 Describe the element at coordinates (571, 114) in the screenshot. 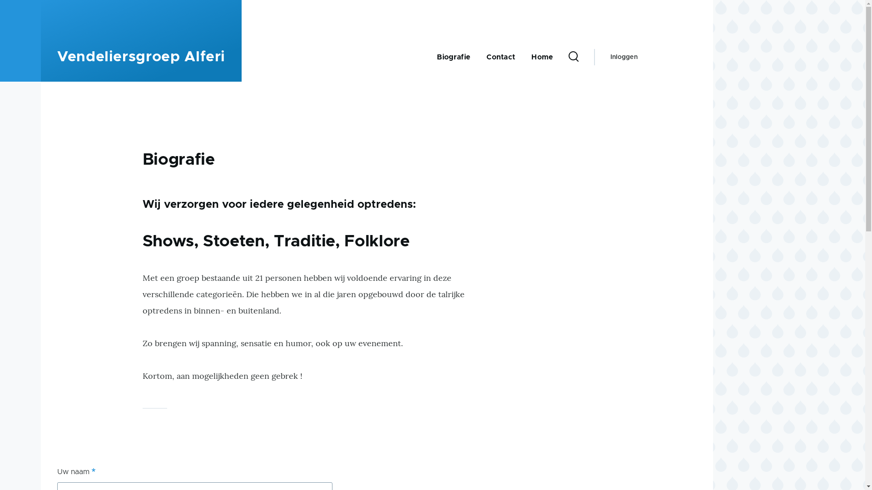

I see `Zoeken` at that location.